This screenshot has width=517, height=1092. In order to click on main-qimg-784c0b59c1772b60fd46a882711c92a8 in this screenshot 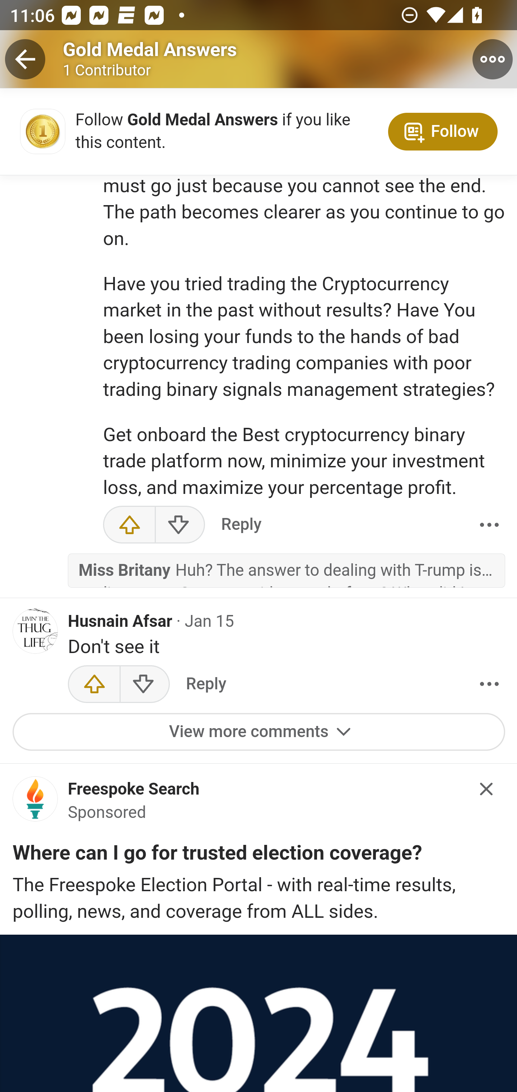, I will do `click(36, 804)`.